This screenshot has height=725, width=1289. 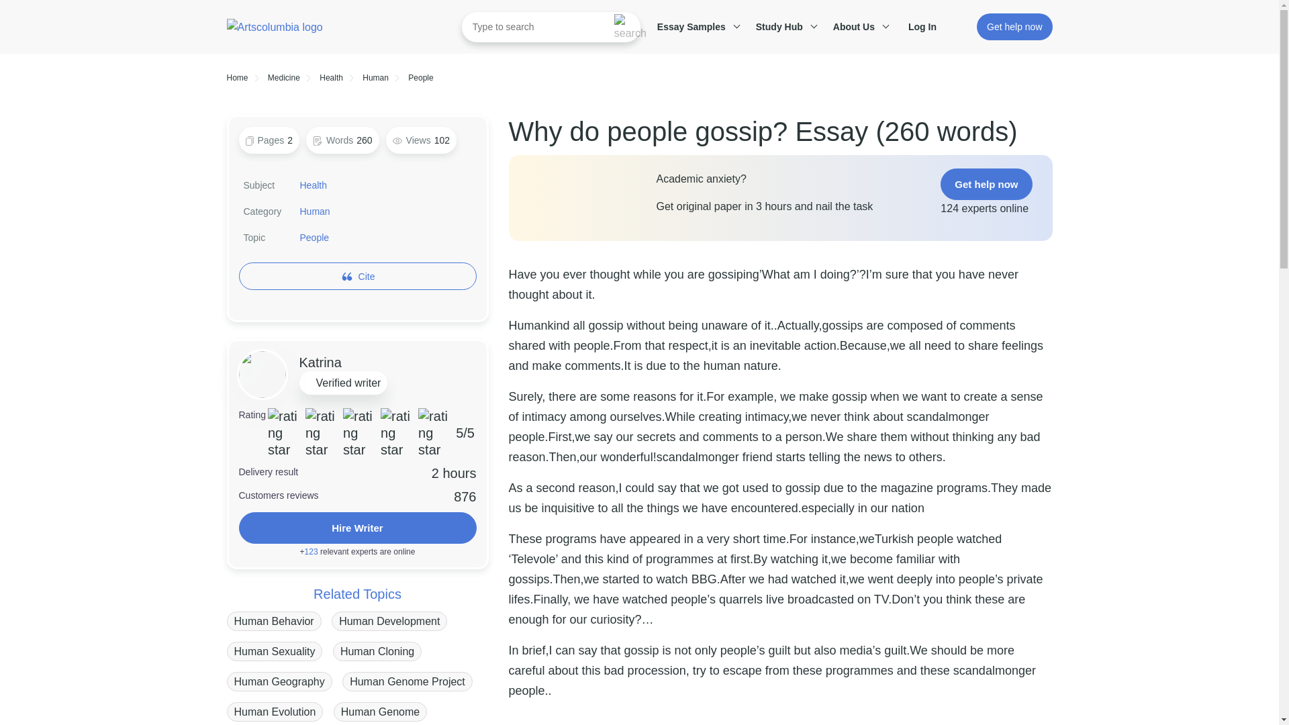 What do you see at coordinates (331, 78) in the screenshot?
I see `Health` at bounding box center [331, 78].